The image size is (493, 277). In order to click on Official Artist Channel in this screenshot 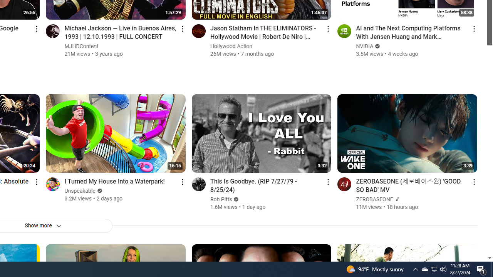, I will do `click(397, 199)`.